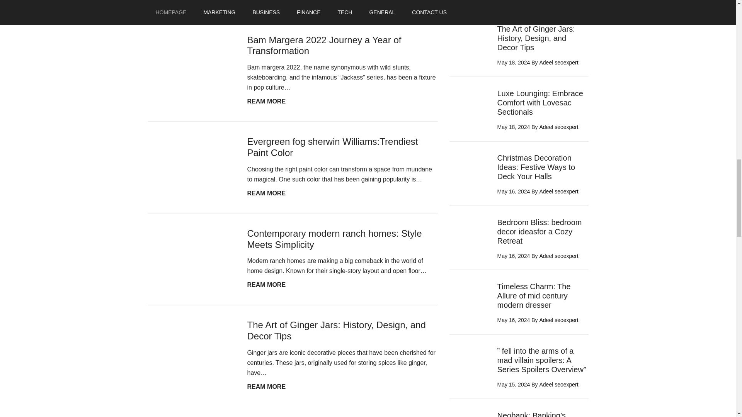 The image size is (742, 417). Describe the element at coordinates (332, 147) in the screenshot. I see `Contemporary modern ranch homes: Style Meets Simplicity` at that location.